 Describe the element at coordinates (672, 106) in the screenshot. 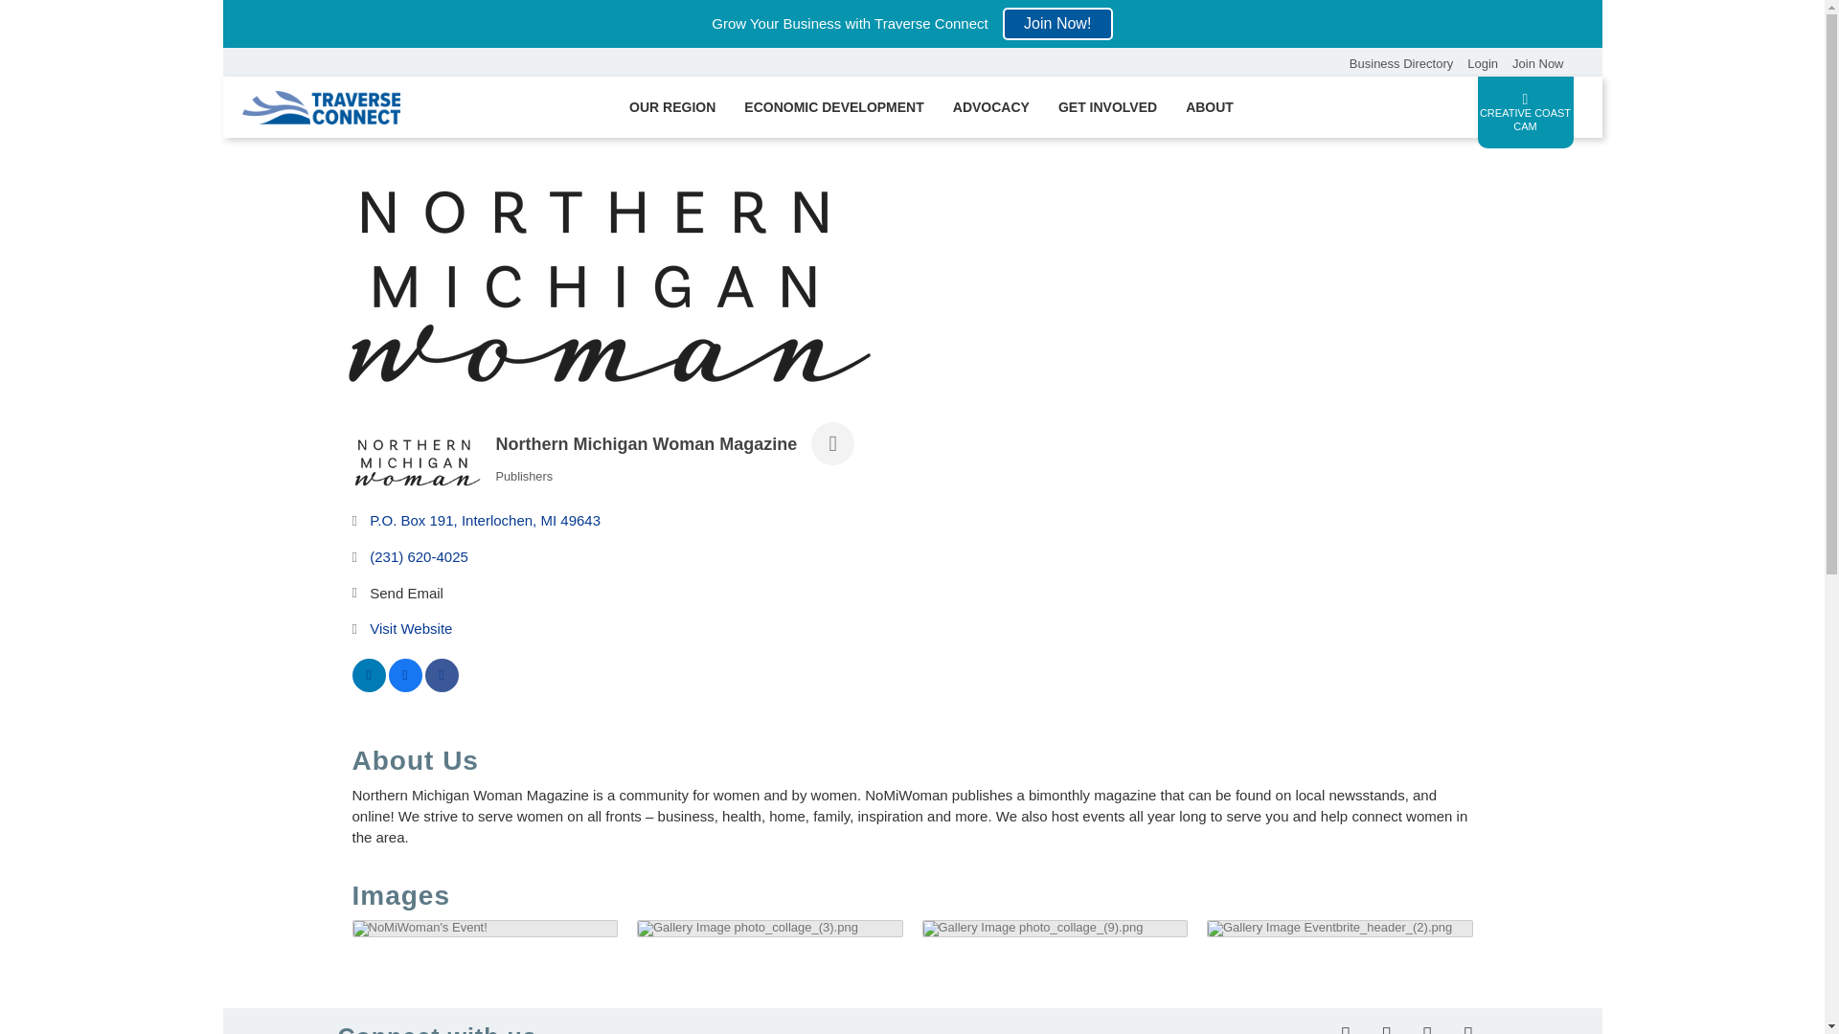

I see `OUR REGION` at that location.